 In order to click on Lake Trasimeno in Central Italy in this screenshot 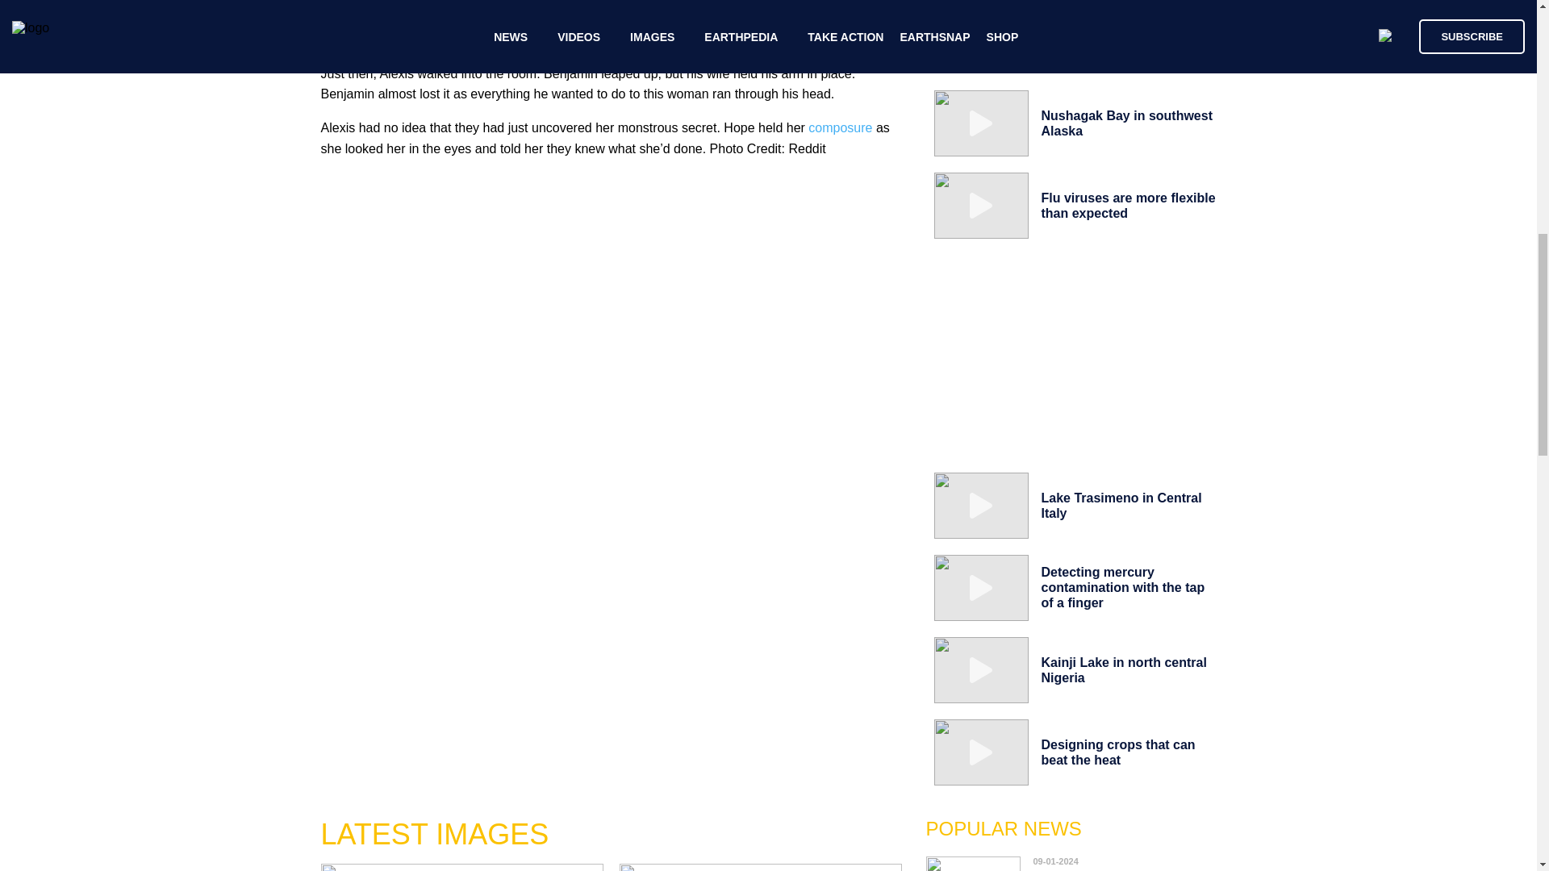, I will do `click(1121, 505)`.